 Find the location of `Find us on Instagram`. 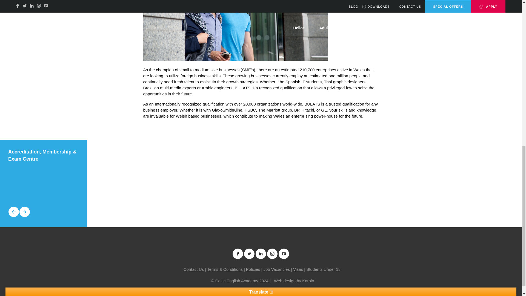

Find us on Instagram is located at coordinates (272, 254).